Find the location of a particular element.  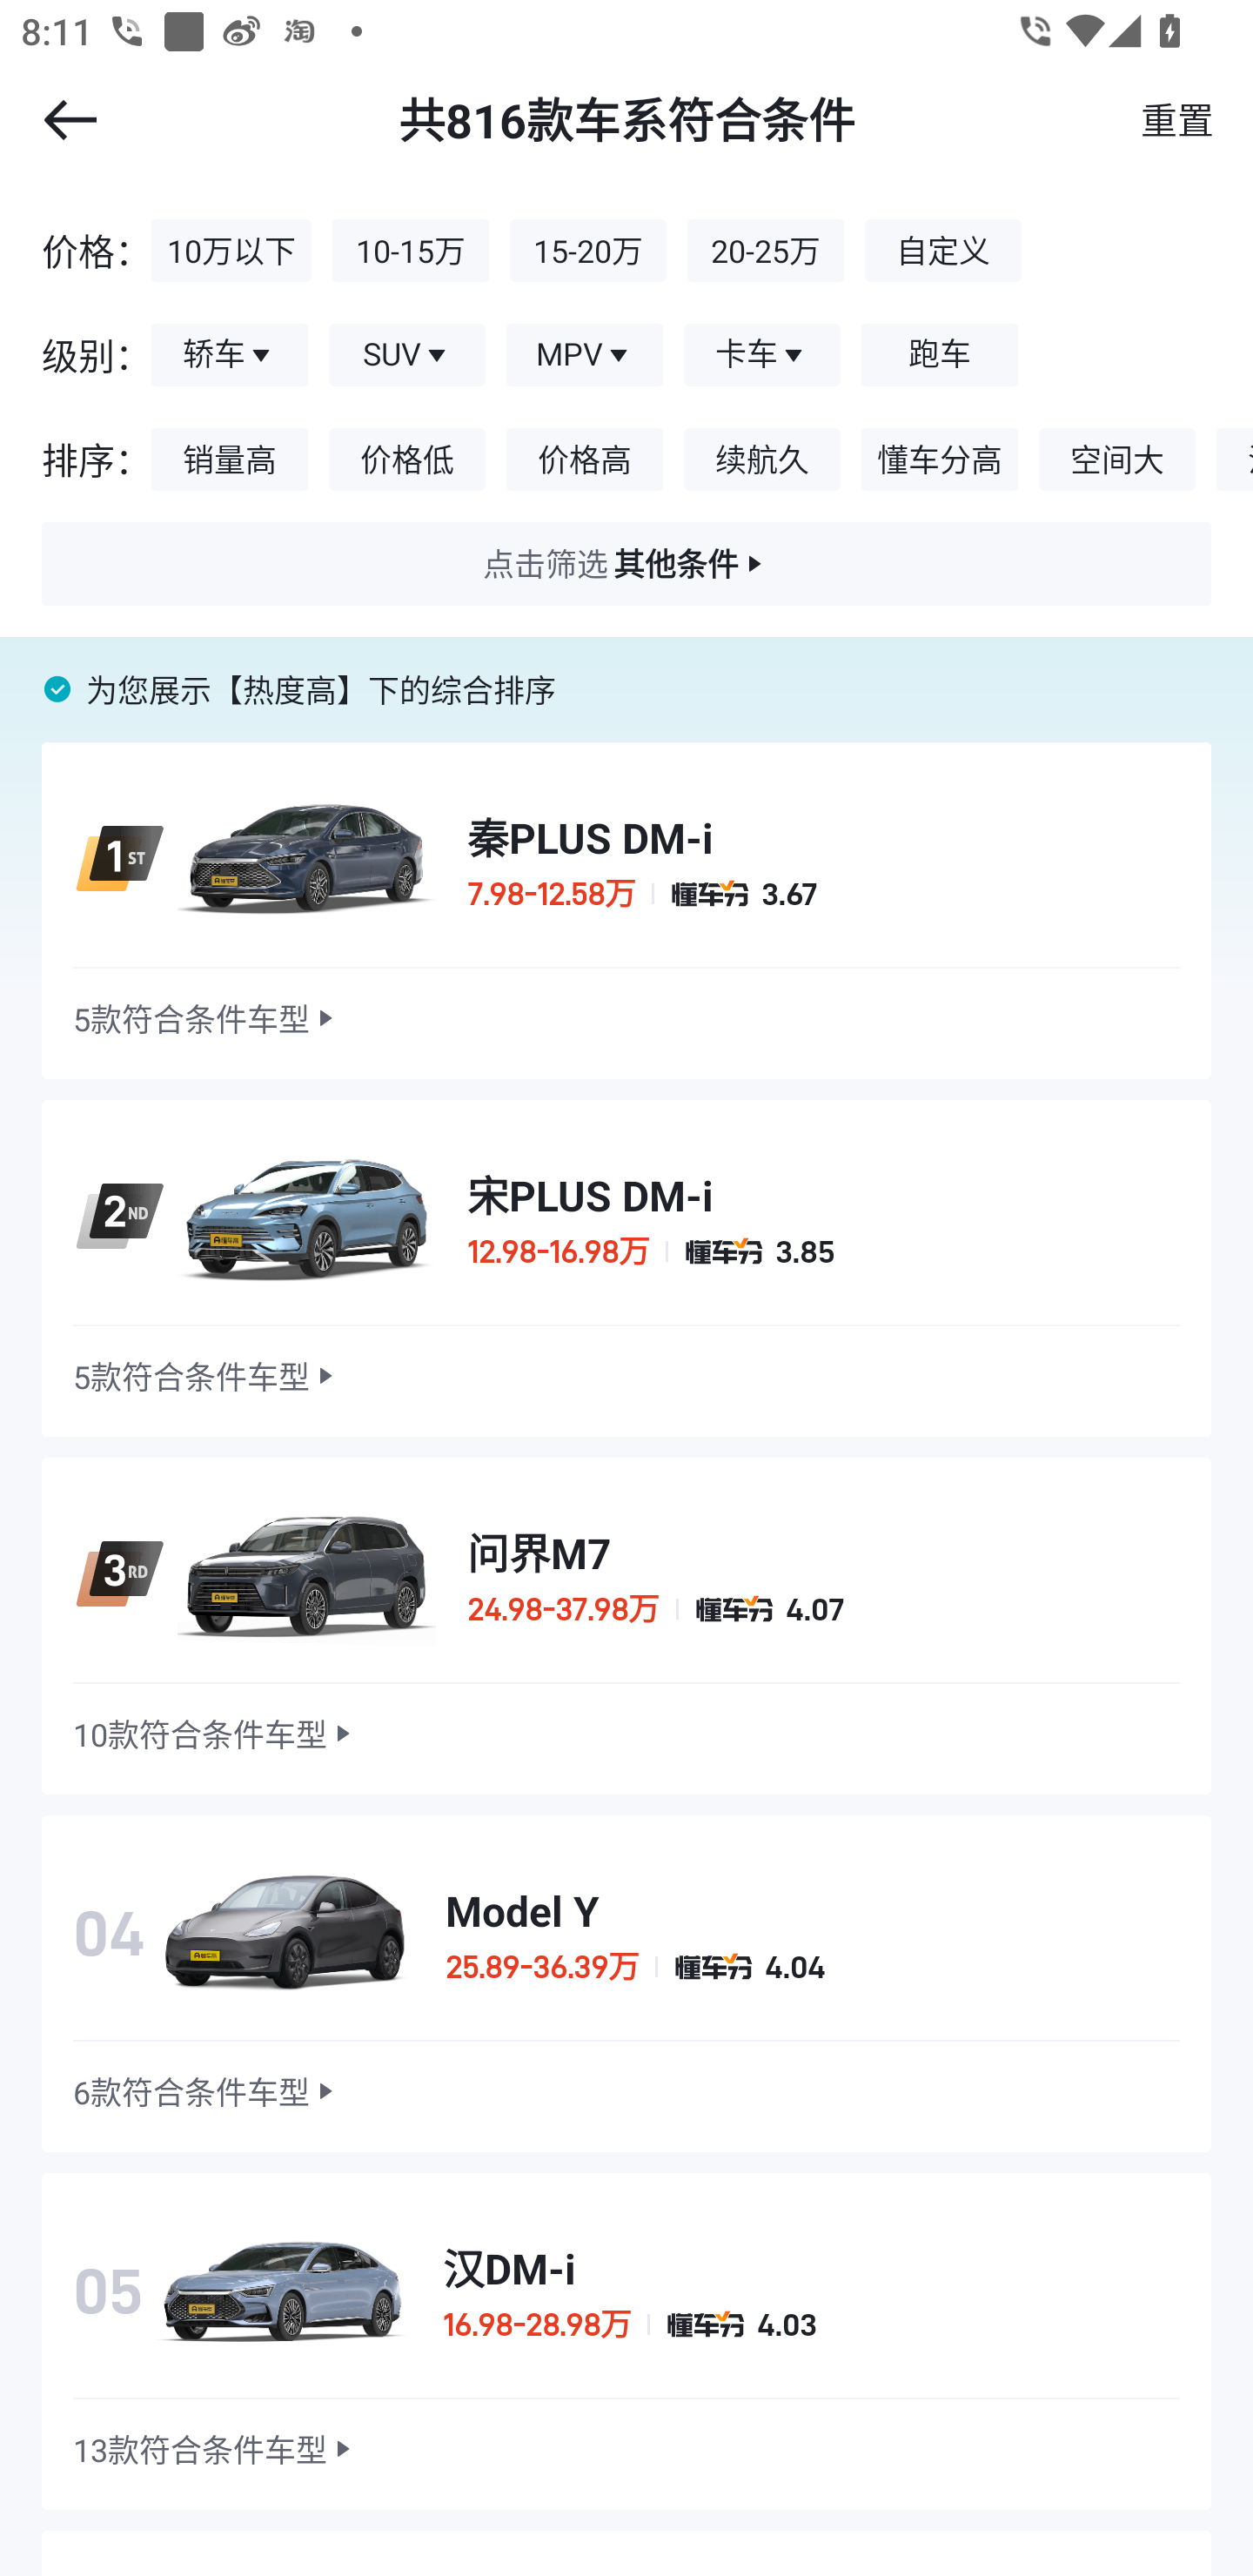

04 Model Y 25.89-36.39万 4.04 6款符合条件车型  is located at coordinates (626, 1982).